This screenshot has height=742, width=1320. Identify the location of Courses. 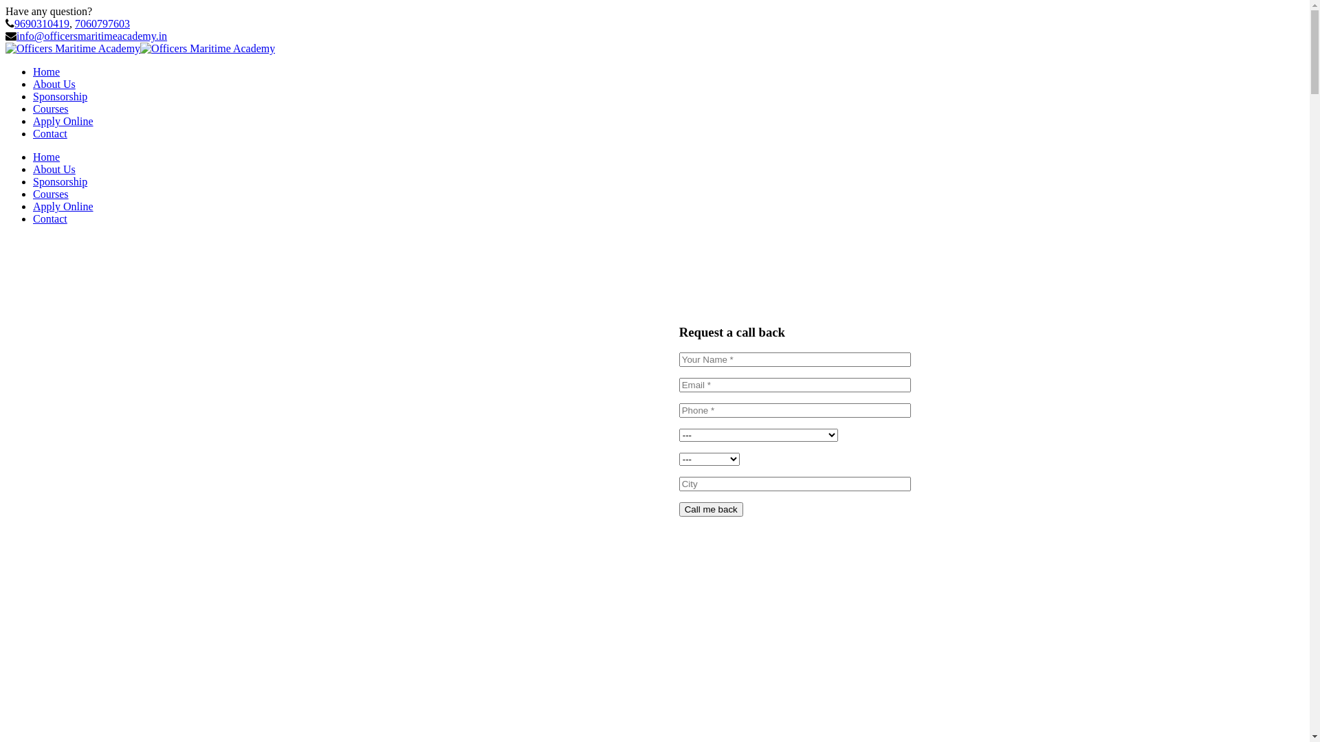
(51, 194).